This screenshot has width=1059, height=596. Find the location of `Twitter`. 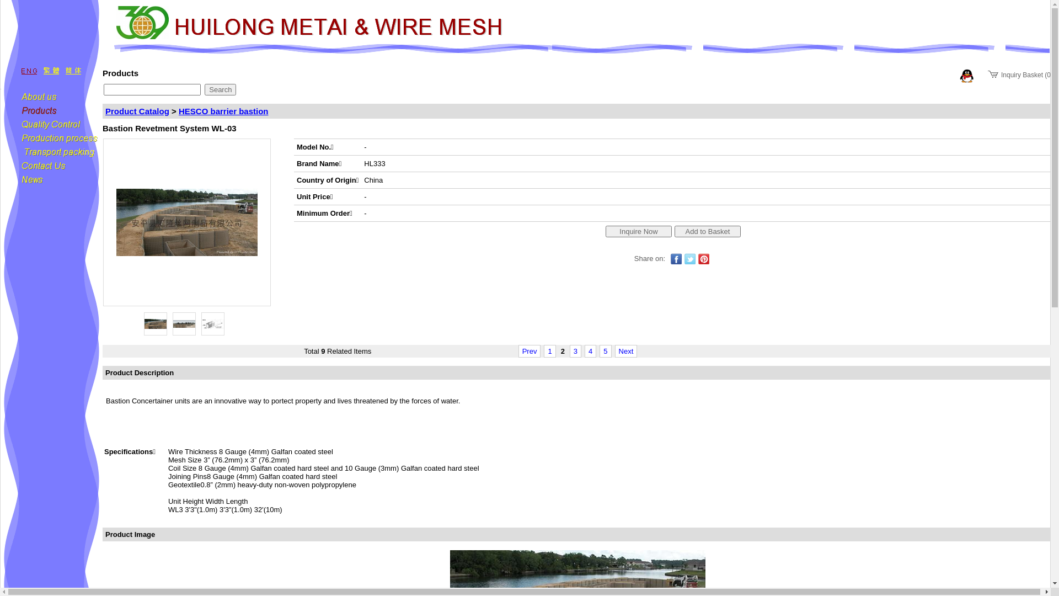

Twitter is located at coordinates (690, 259).